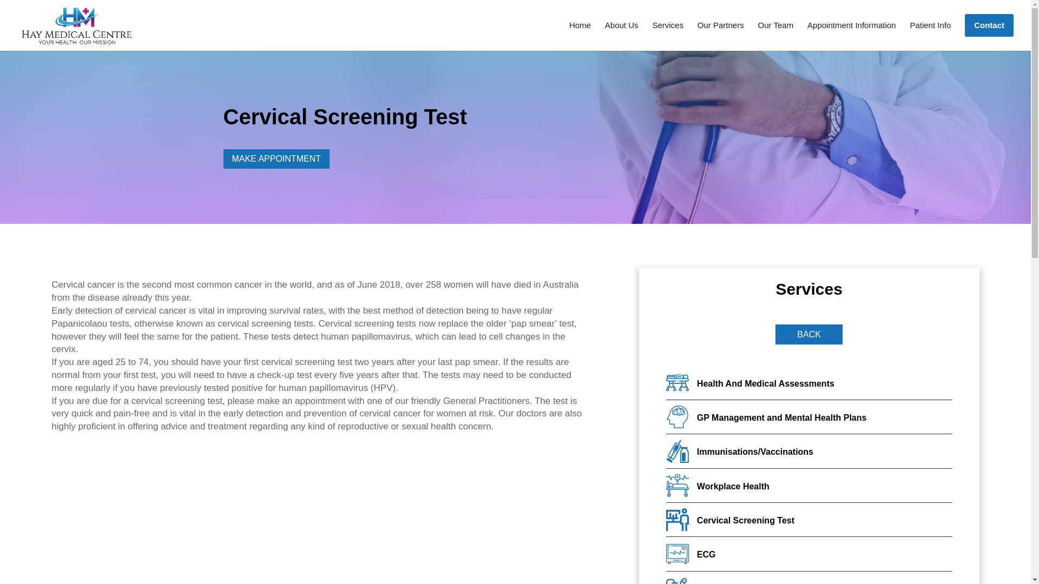 The height and width of the screenshot is (584, 1039). I want to click on BACK, so click(808, 334).